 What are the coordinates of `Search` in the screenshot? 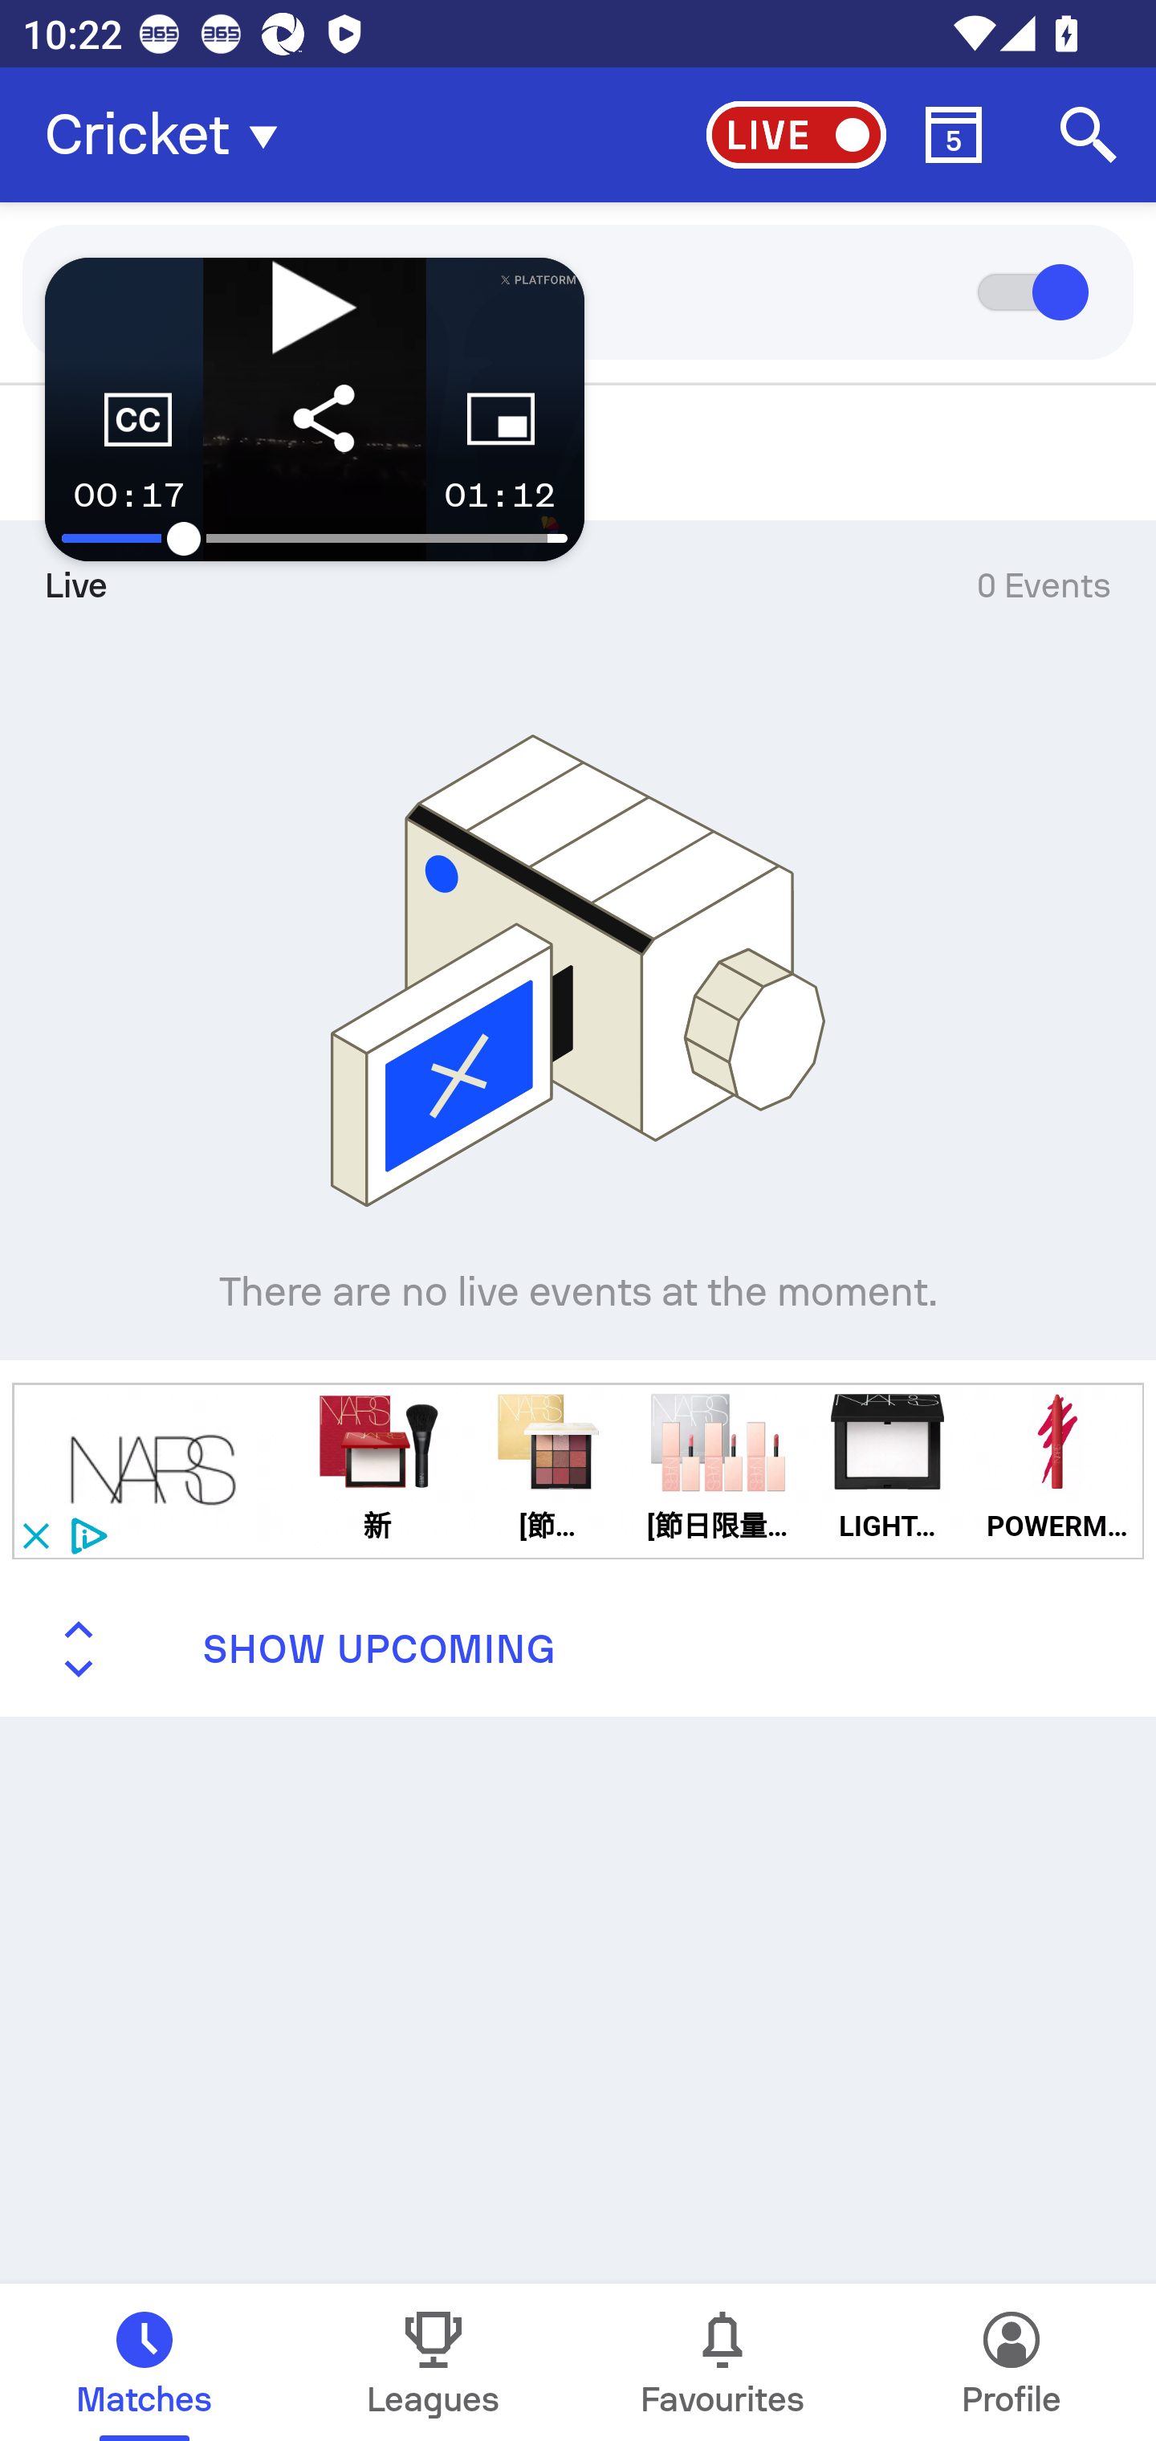 It's located at (1089, 135).